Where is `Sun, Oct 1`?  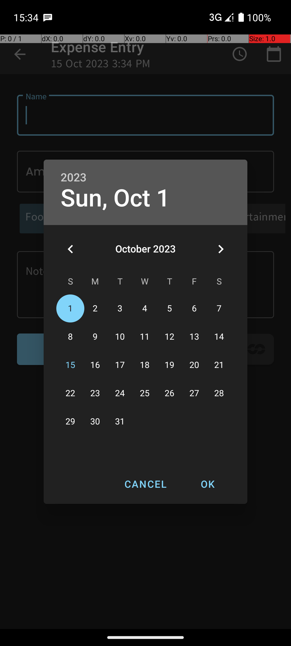
Sun, Oct 1 is located at coordinates (115, 198).